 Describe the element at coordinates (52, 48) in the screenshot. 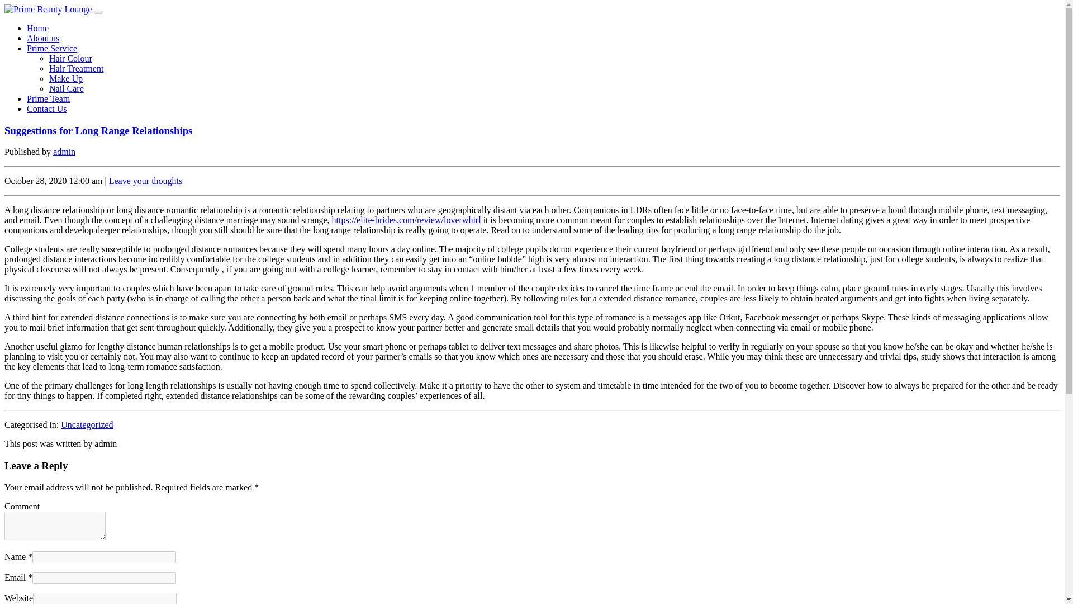

I see `Prime Service` at that location.